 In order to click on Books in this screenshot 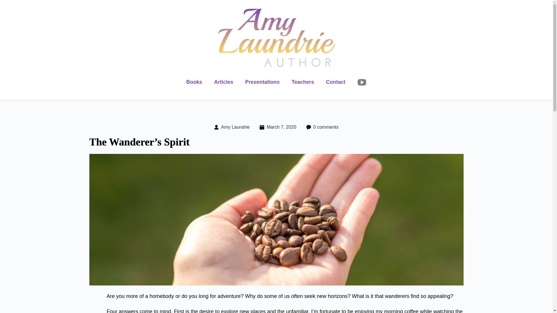, I will do `click(194, 82)`.